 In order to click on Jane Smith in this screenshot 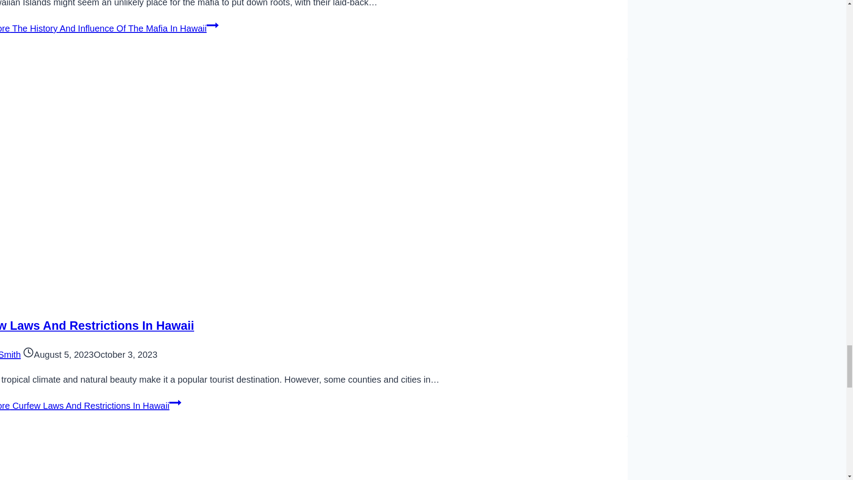, I will do `click(10, 355)`.